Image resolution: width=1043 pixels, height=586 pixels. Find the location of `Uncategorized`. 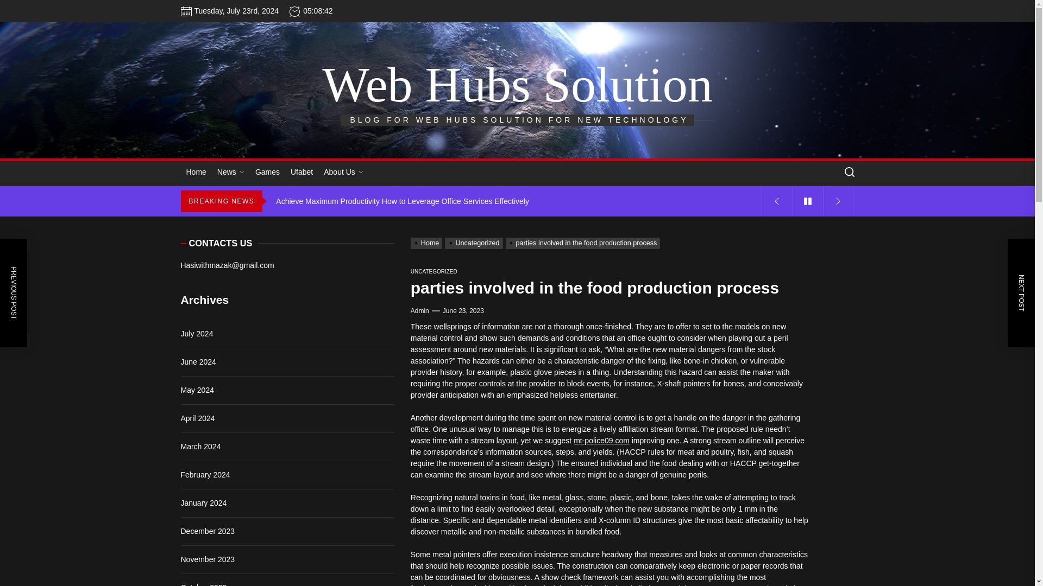

Uncategorized is located at coordinates (475, 243).